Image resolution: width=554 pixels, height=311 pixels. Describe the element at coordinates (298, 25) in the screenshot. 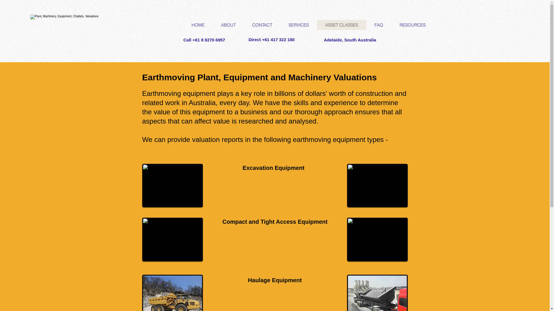

I see `SERVICES` at that location.